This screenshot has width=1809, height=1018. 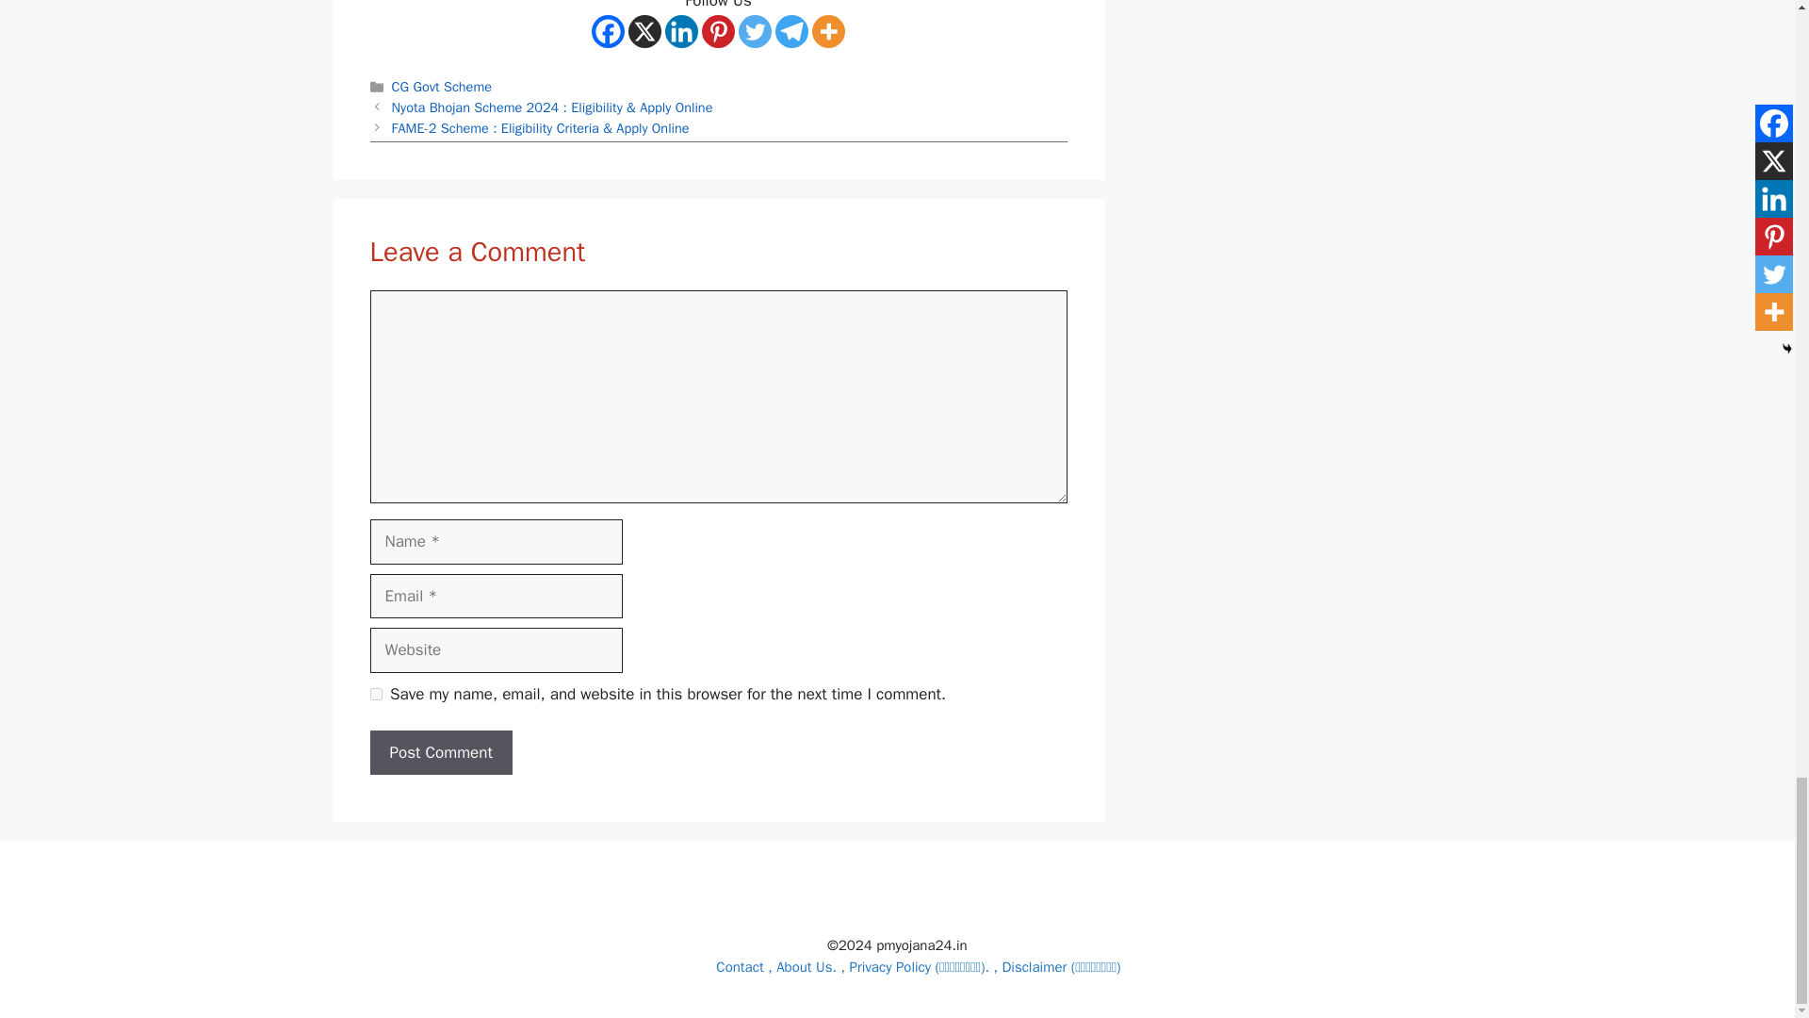 I want to click on Linkedin, so click(x=682, y=31).